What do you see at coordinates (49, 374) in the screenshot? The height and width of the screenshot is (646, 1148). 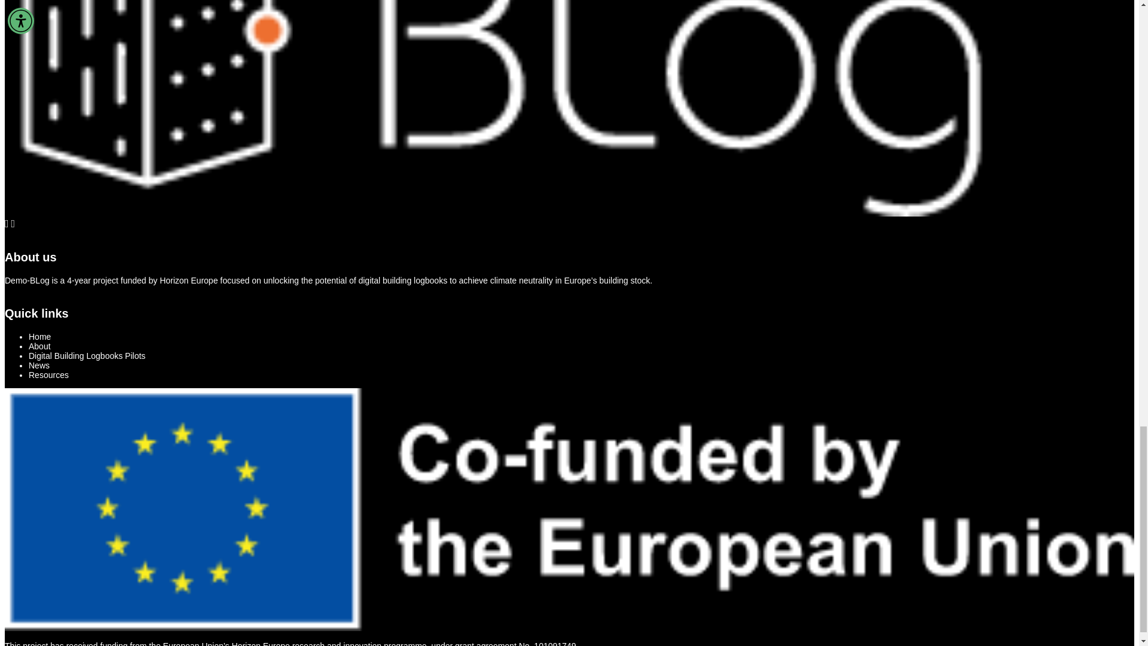 I see `Resources` at bounding box center [49, 374].